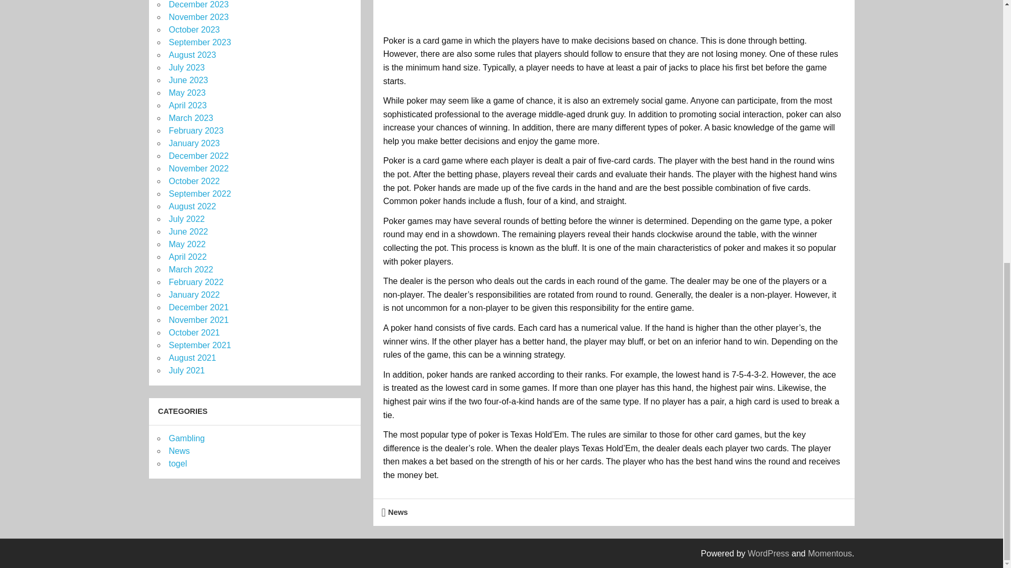 The width and height of the screenshot is (1011, 568). What do you see at coordinates (194, 143) in the screenshot?
I see `January 2023` at bounding box center [194, 143].